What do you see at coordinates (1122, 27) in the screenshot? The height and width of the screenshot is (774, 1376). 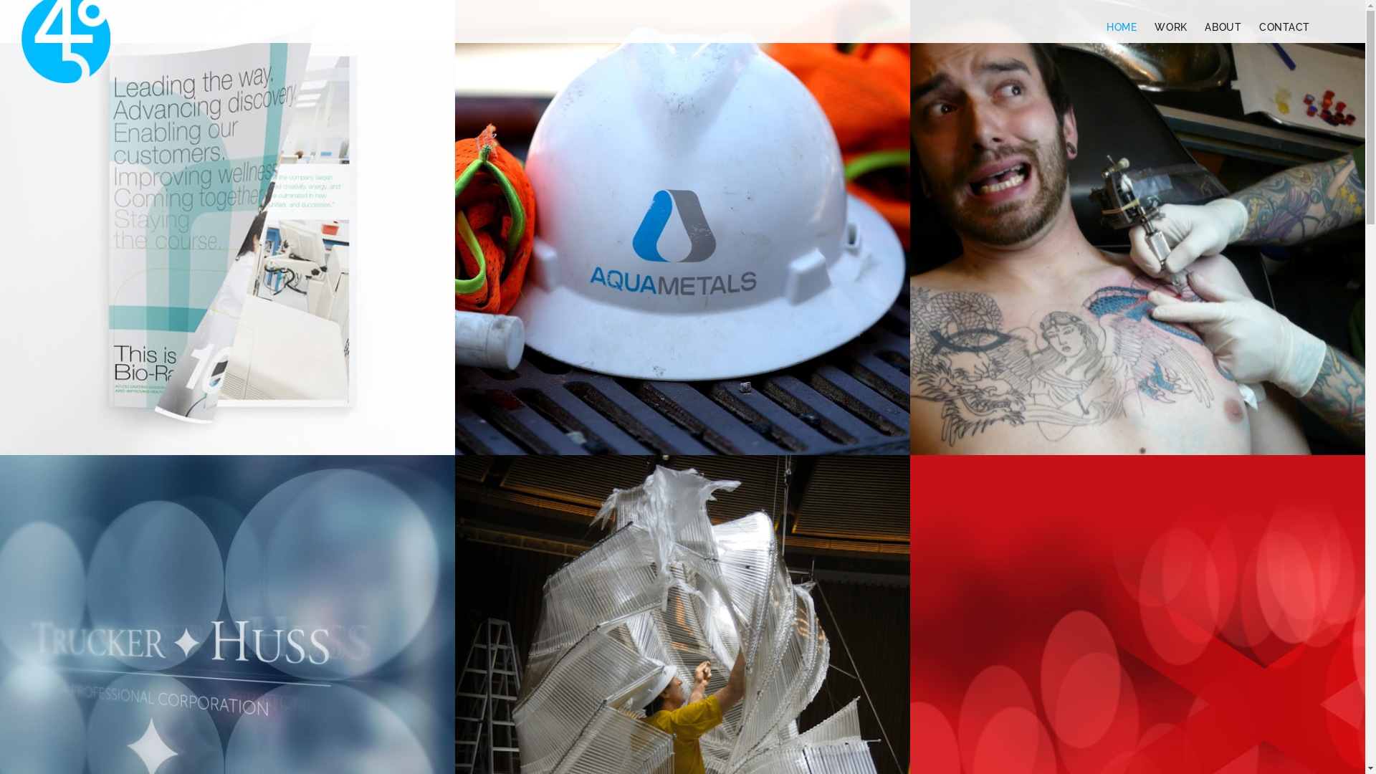 I see `HOME` at bounding box center [1122, 27].